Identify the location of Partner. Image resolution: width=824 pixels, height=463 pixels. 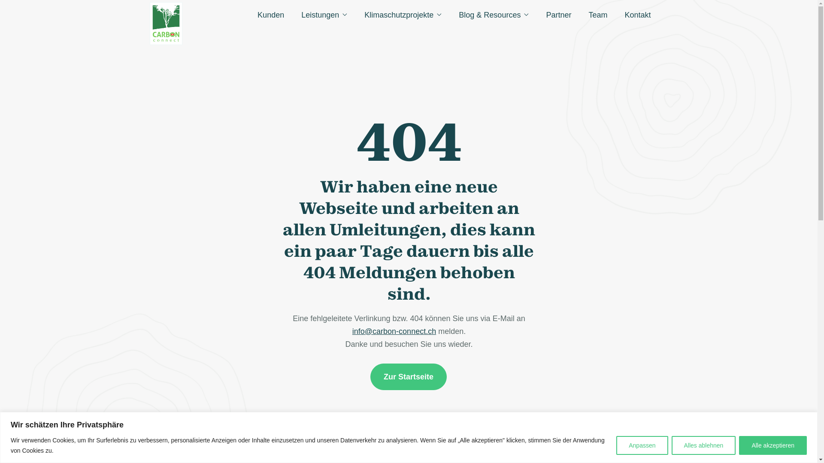
(559, 15).